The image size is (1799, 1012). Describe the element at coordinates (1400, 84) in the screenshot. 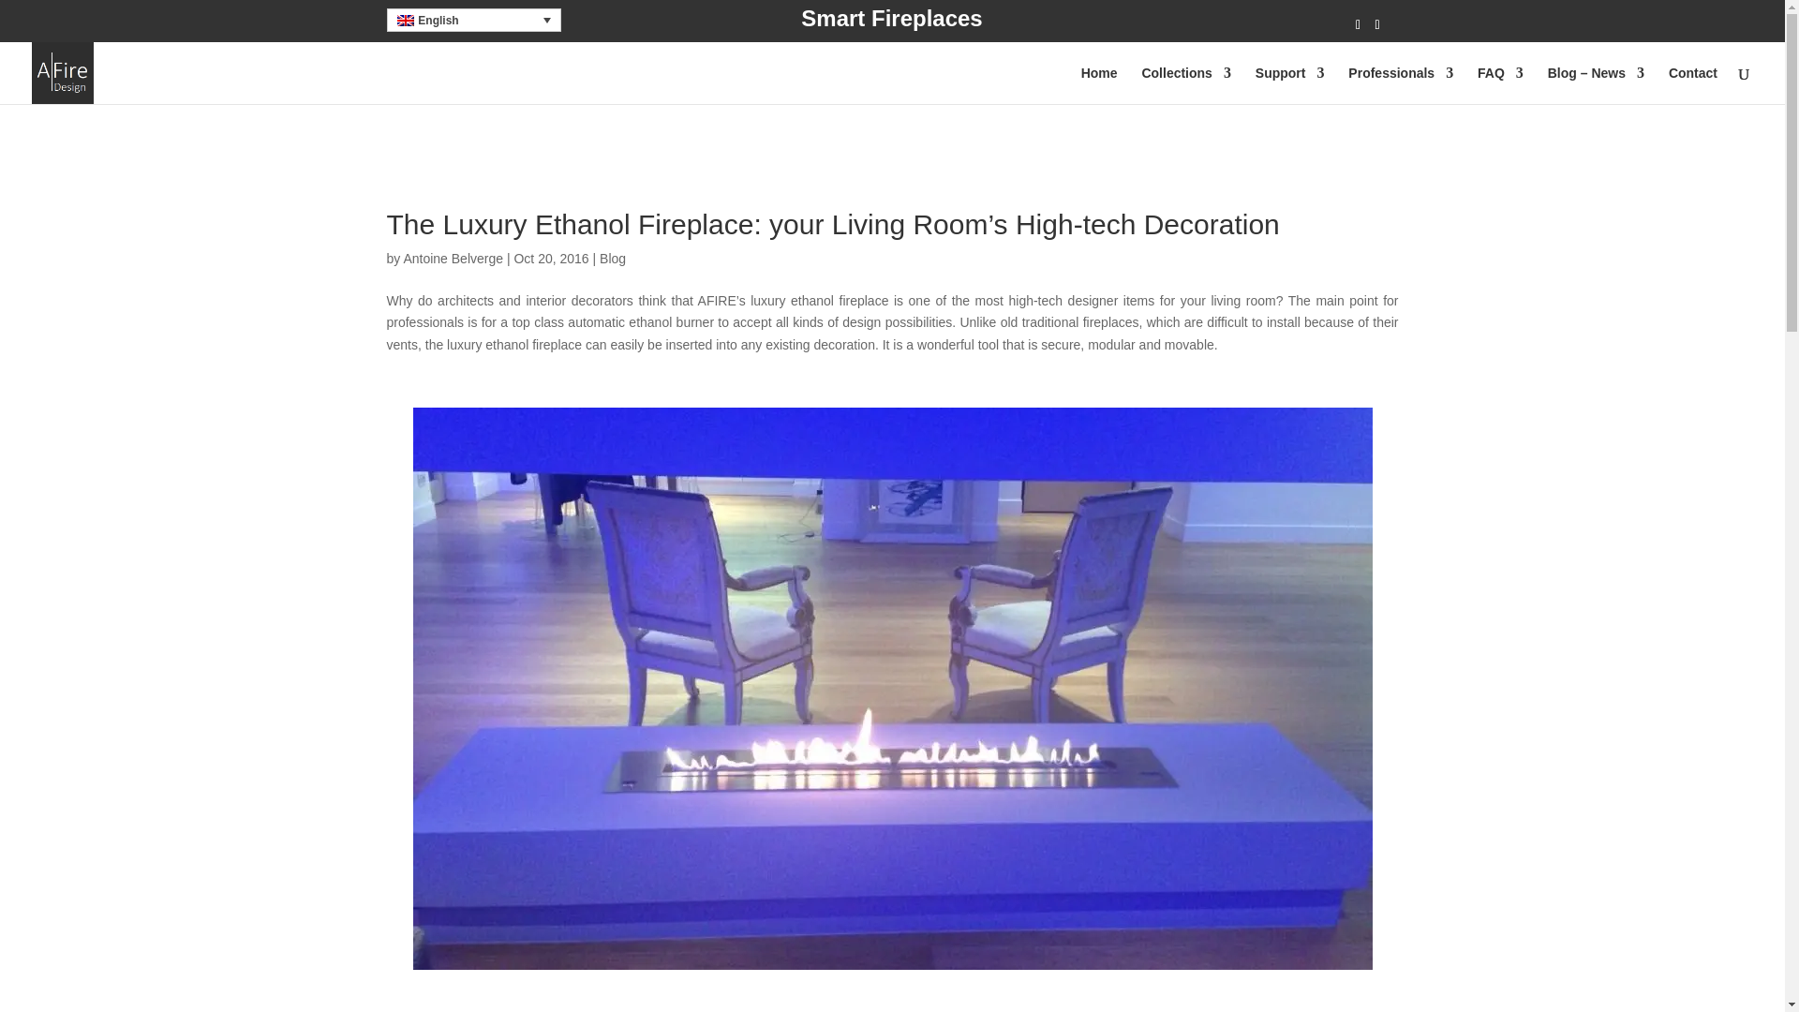

I see `Professionals` at that location.